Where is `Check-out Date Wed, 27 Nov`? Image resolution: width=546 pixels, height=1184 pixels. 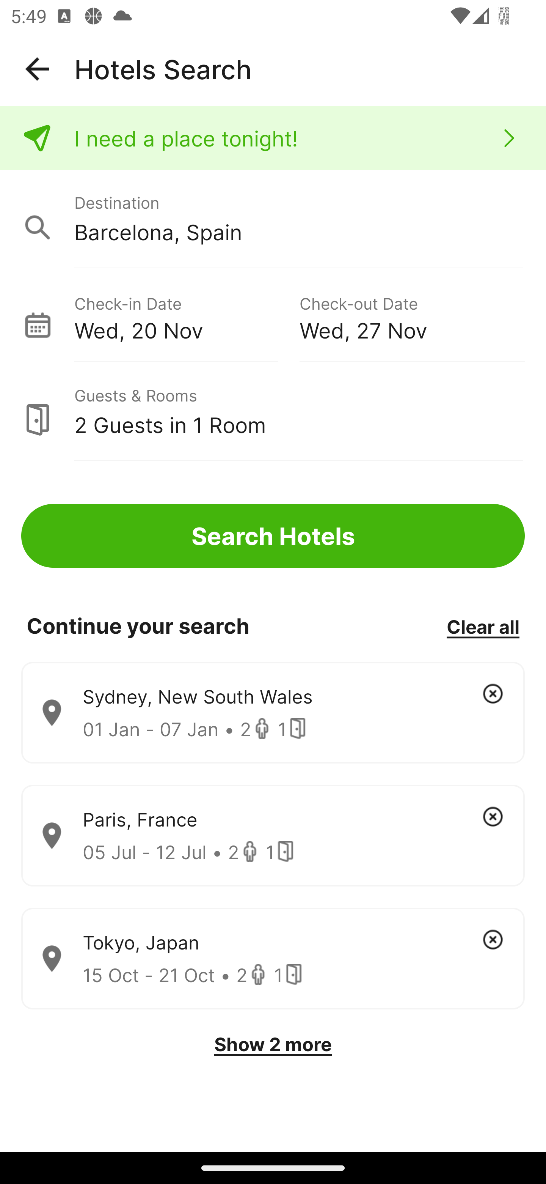 Check-out Date Wed, 27 Nov is located at coordinates (412, 316).